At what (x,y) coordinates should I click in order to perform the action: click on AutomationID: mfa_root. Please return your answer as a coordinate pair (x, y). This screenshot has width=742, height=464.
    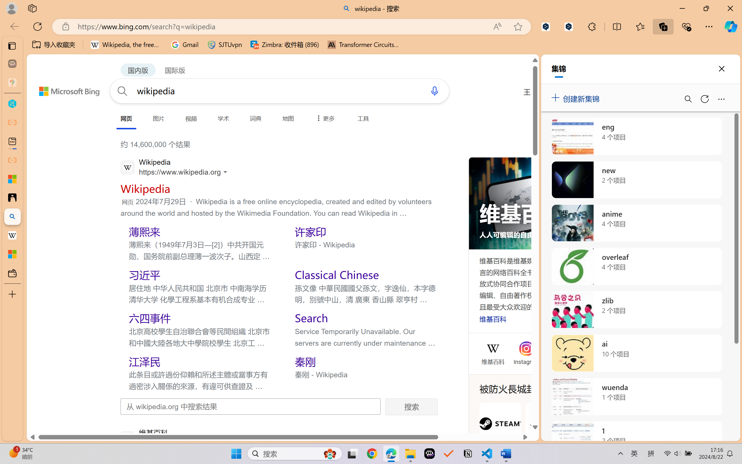
    Looking at the image, I should click on (496, 396).